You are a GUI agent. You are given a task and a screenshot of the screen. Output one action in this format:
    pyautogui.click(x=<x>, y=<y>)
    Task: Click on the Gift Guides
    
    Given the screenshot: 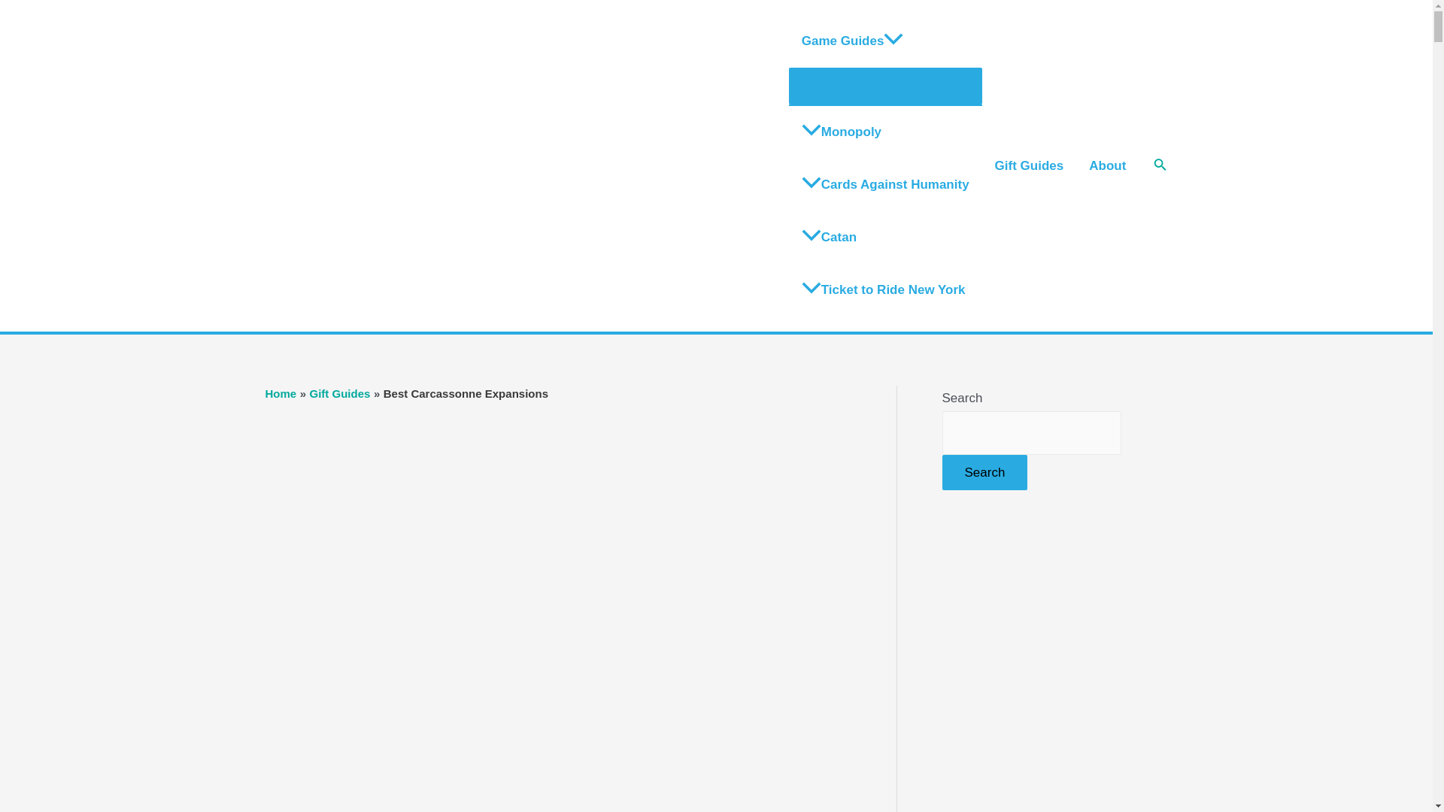 What is the action you would take?
    pyautogui.click(x=340, y=394)
    